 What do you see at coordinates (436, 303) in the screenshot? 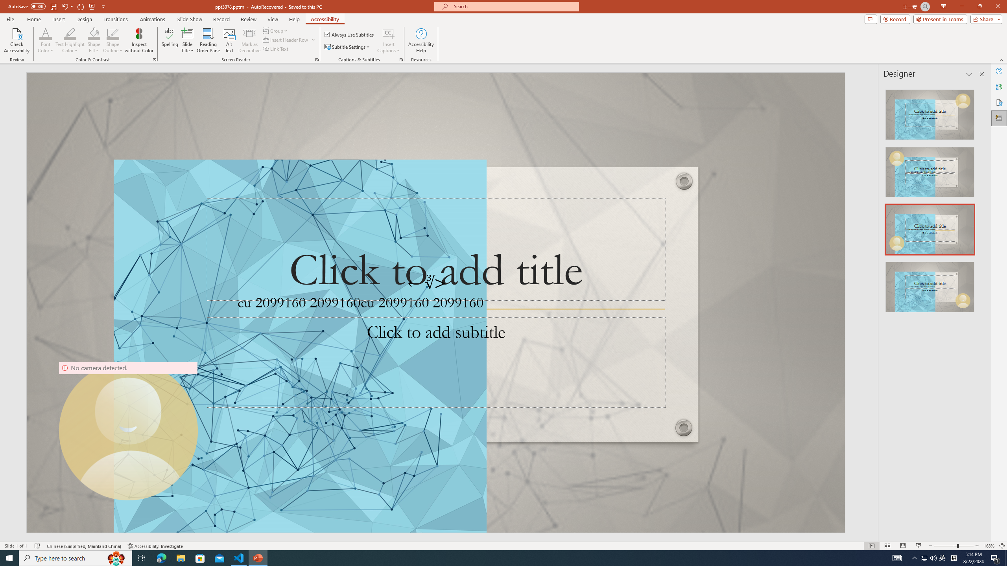
I see `An abstract genetic concept` at bounding box center [436, 303].